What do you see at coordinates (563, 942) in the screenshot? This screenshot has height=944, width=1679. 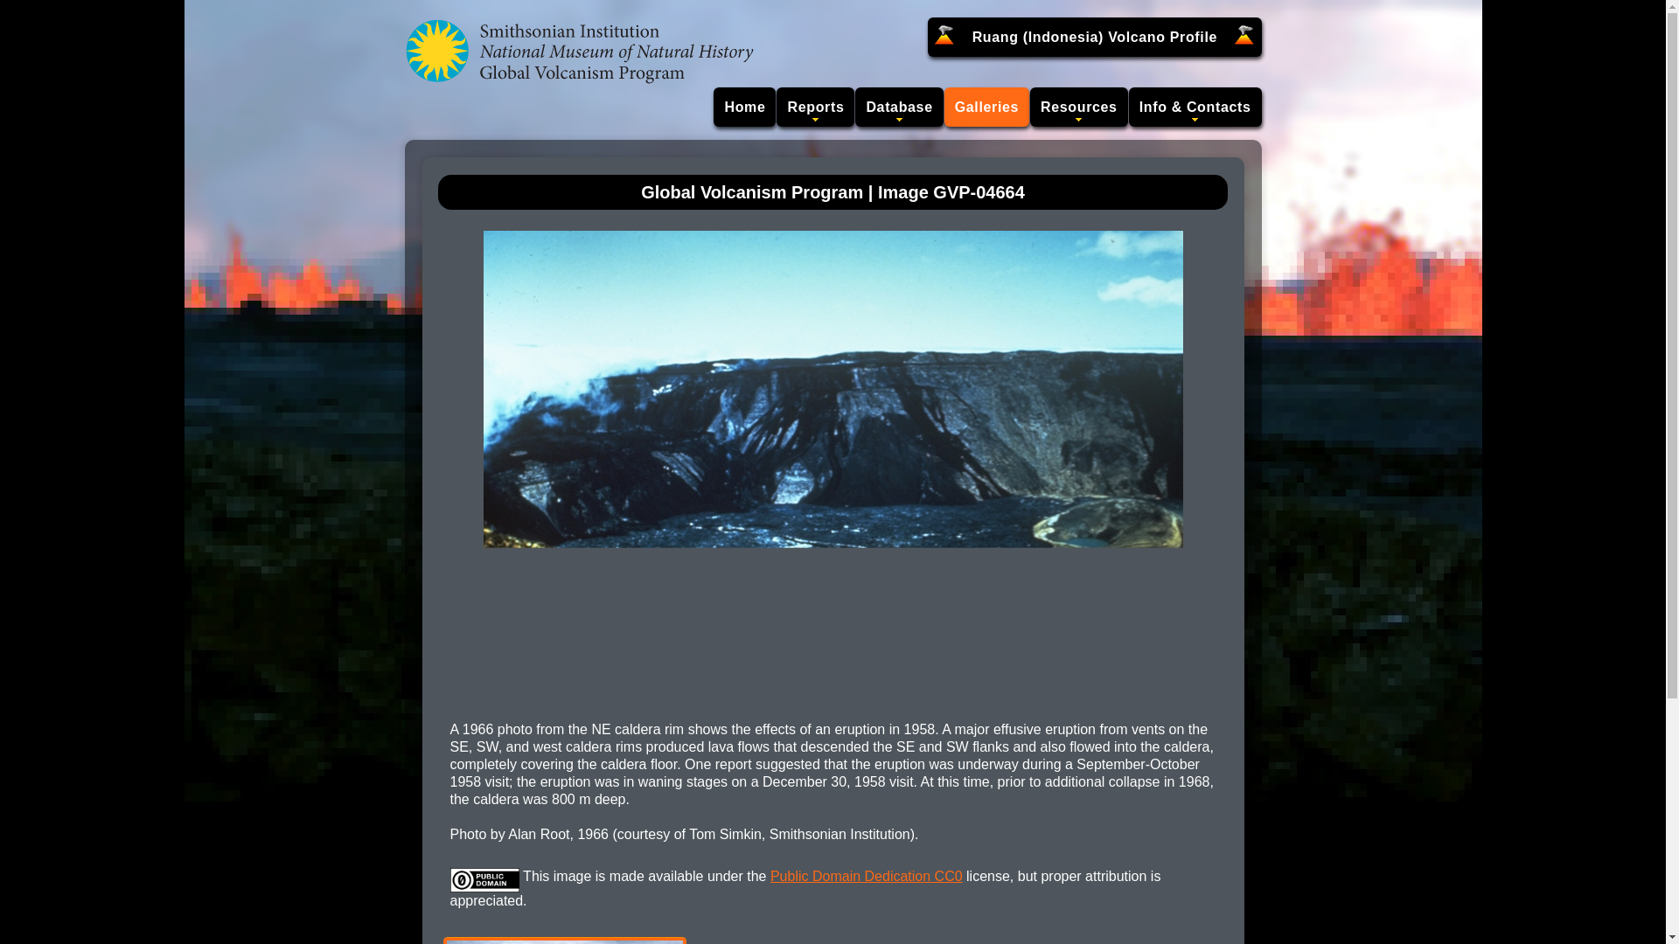 I see `Fernandina` at bounding box center [563, 942].